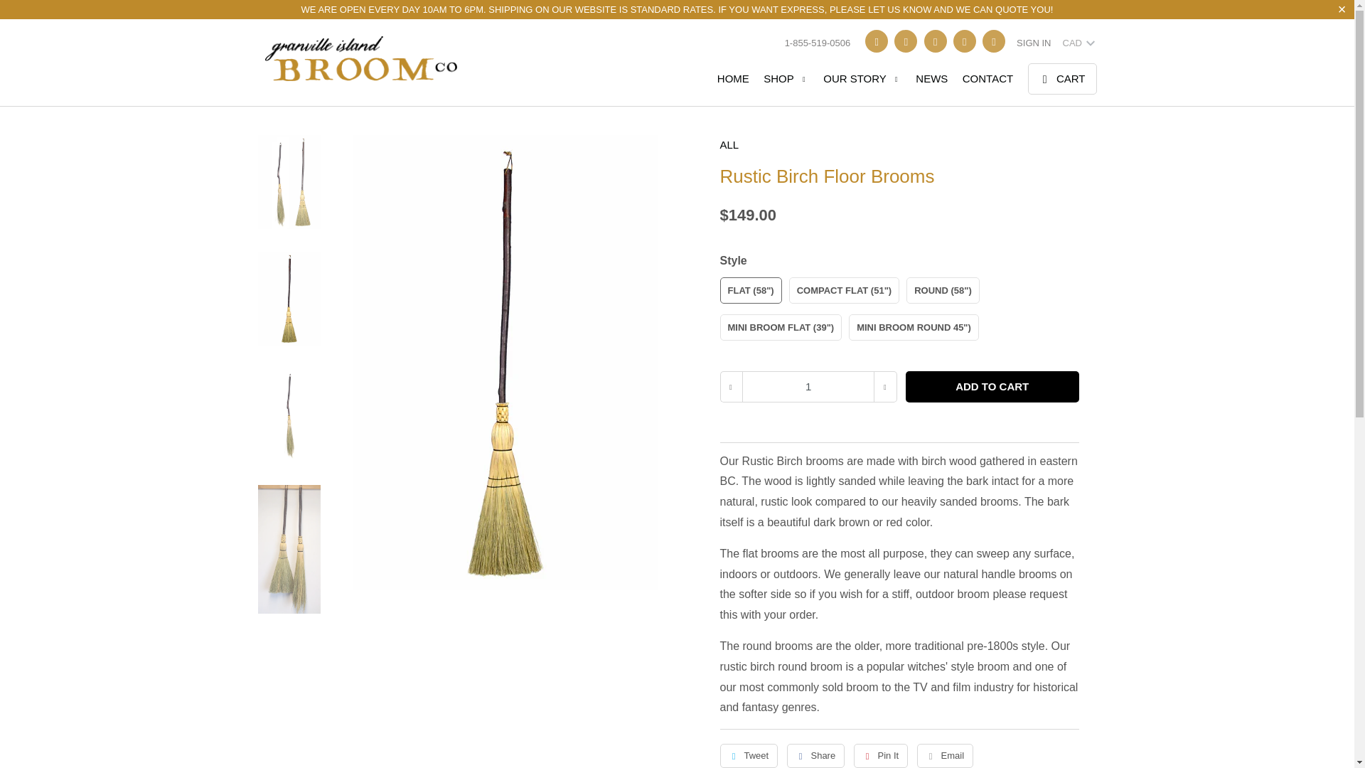 The height and width of the screenshot is (768, 1365). I want to click on ALL, so click(899, 149).